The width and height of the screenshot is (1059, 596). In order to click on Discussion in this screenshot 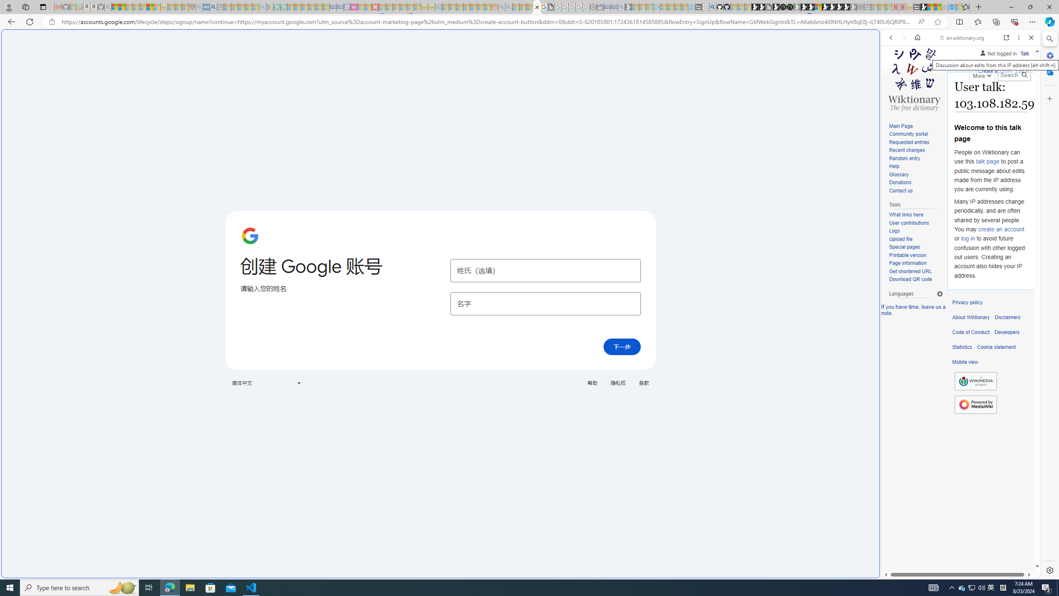, I will do `click(994, 64)`.